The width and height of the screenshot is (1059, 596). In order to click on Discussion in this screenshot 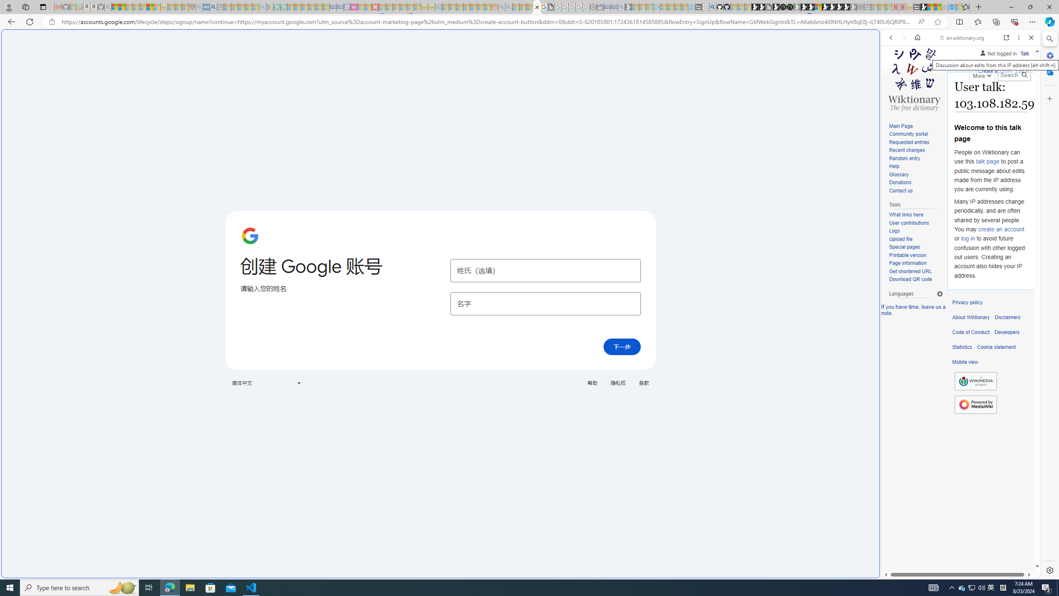, I will do `click(994, 64)`.